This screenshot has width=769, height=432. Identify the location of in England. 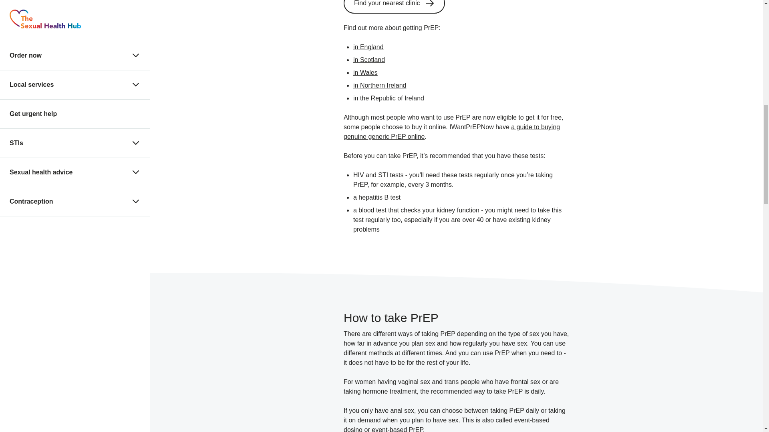
(368, 47).